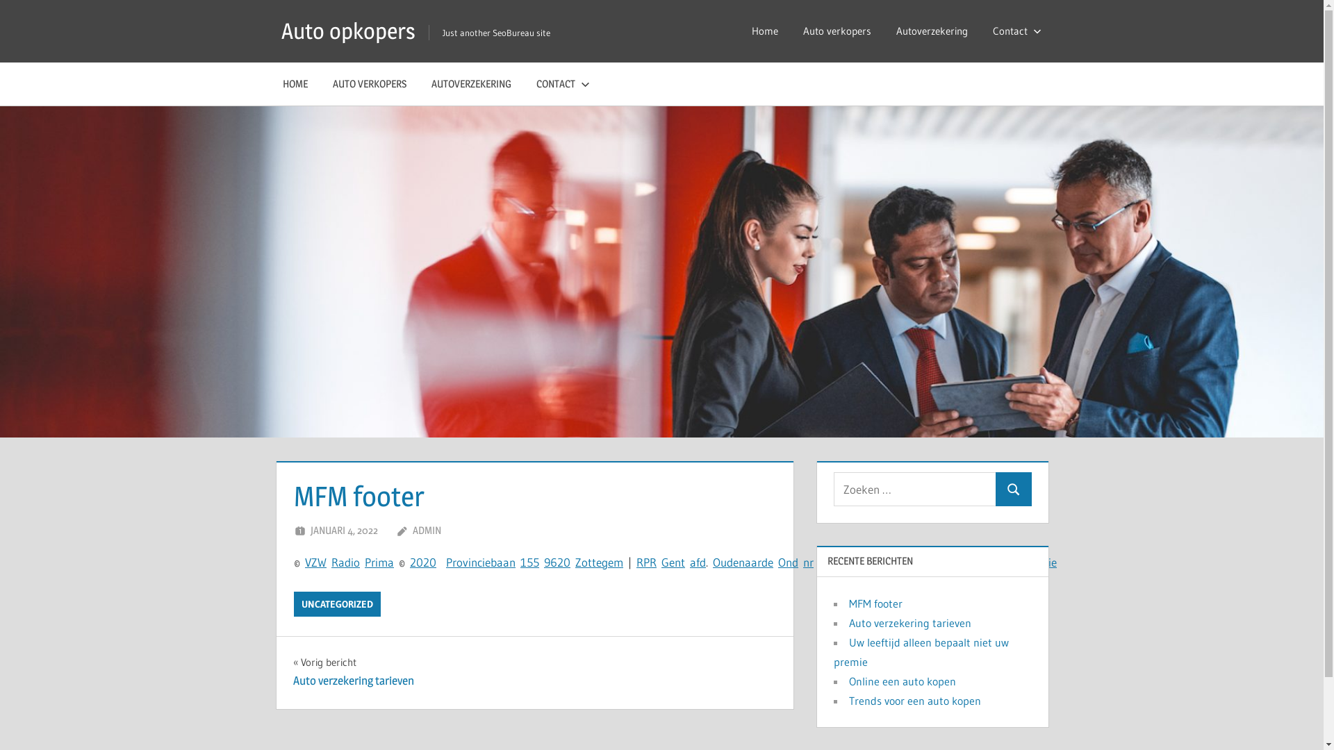 The width and height of the screenshot is (1334, 750). What do you see at coordinates (871, 562) in the screenshot?
I see `6` at bounding box center [871, 562].